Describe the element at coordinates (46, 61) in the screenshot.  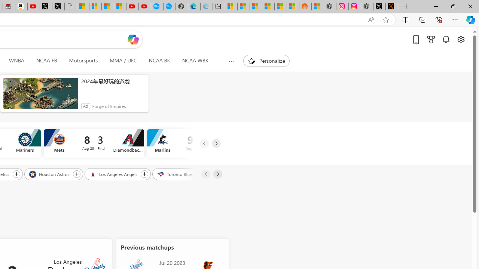
I see `NCAA FB` at that location.